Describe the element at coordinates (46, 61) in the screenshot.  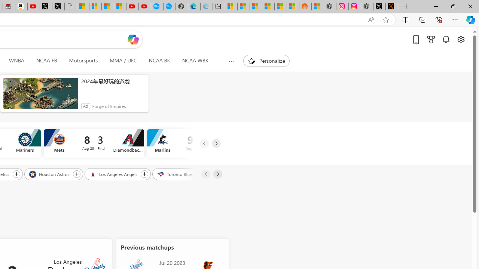
I see `NCAA FB` at that location.